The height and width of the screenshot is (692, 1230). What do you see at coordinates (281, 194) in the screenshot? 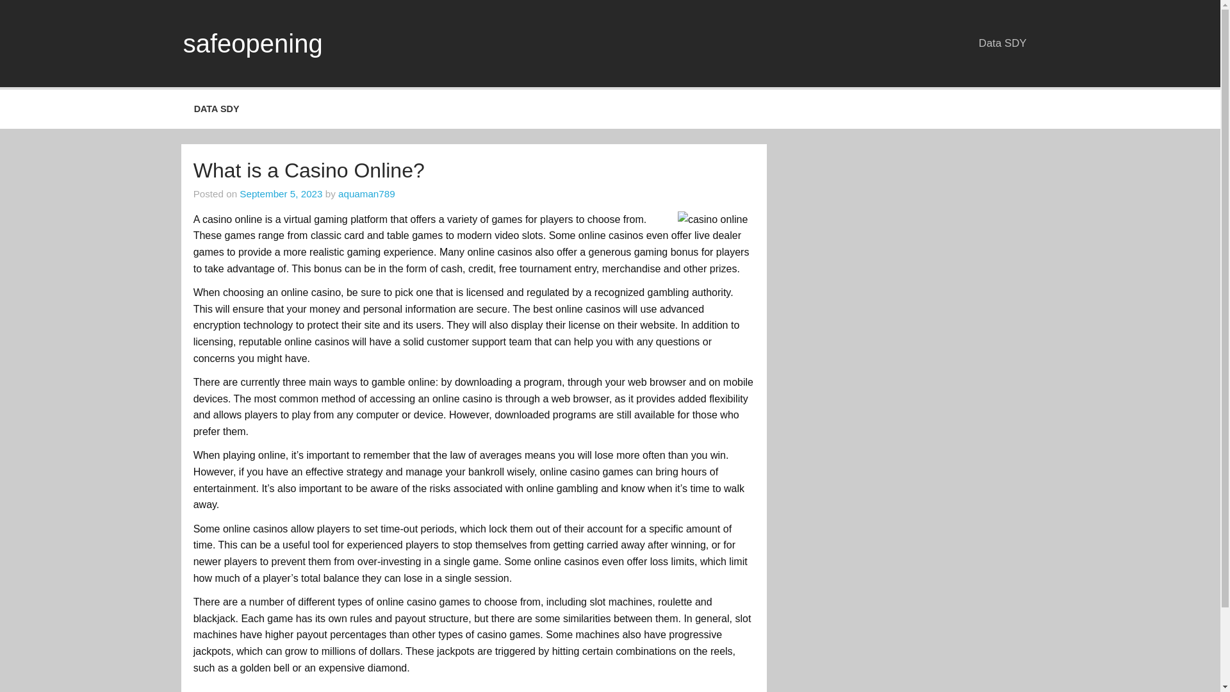
I see `6:07 am` at bounding box center [281, 194].